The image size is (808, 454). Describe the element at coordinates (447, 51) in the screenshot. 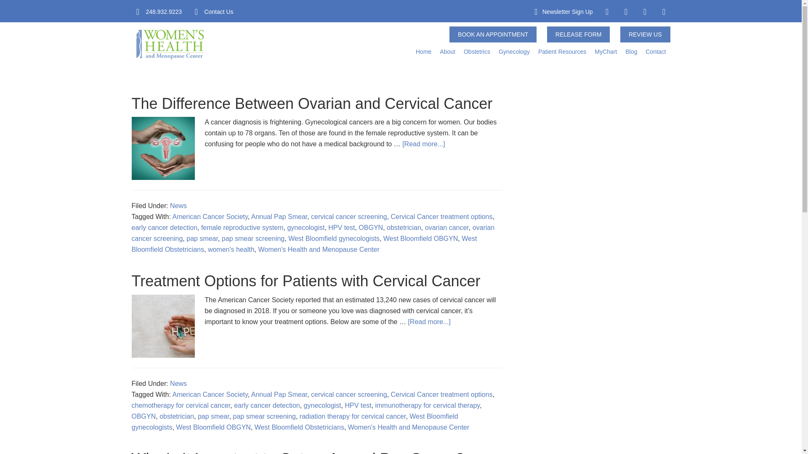

I see `About` at that location.